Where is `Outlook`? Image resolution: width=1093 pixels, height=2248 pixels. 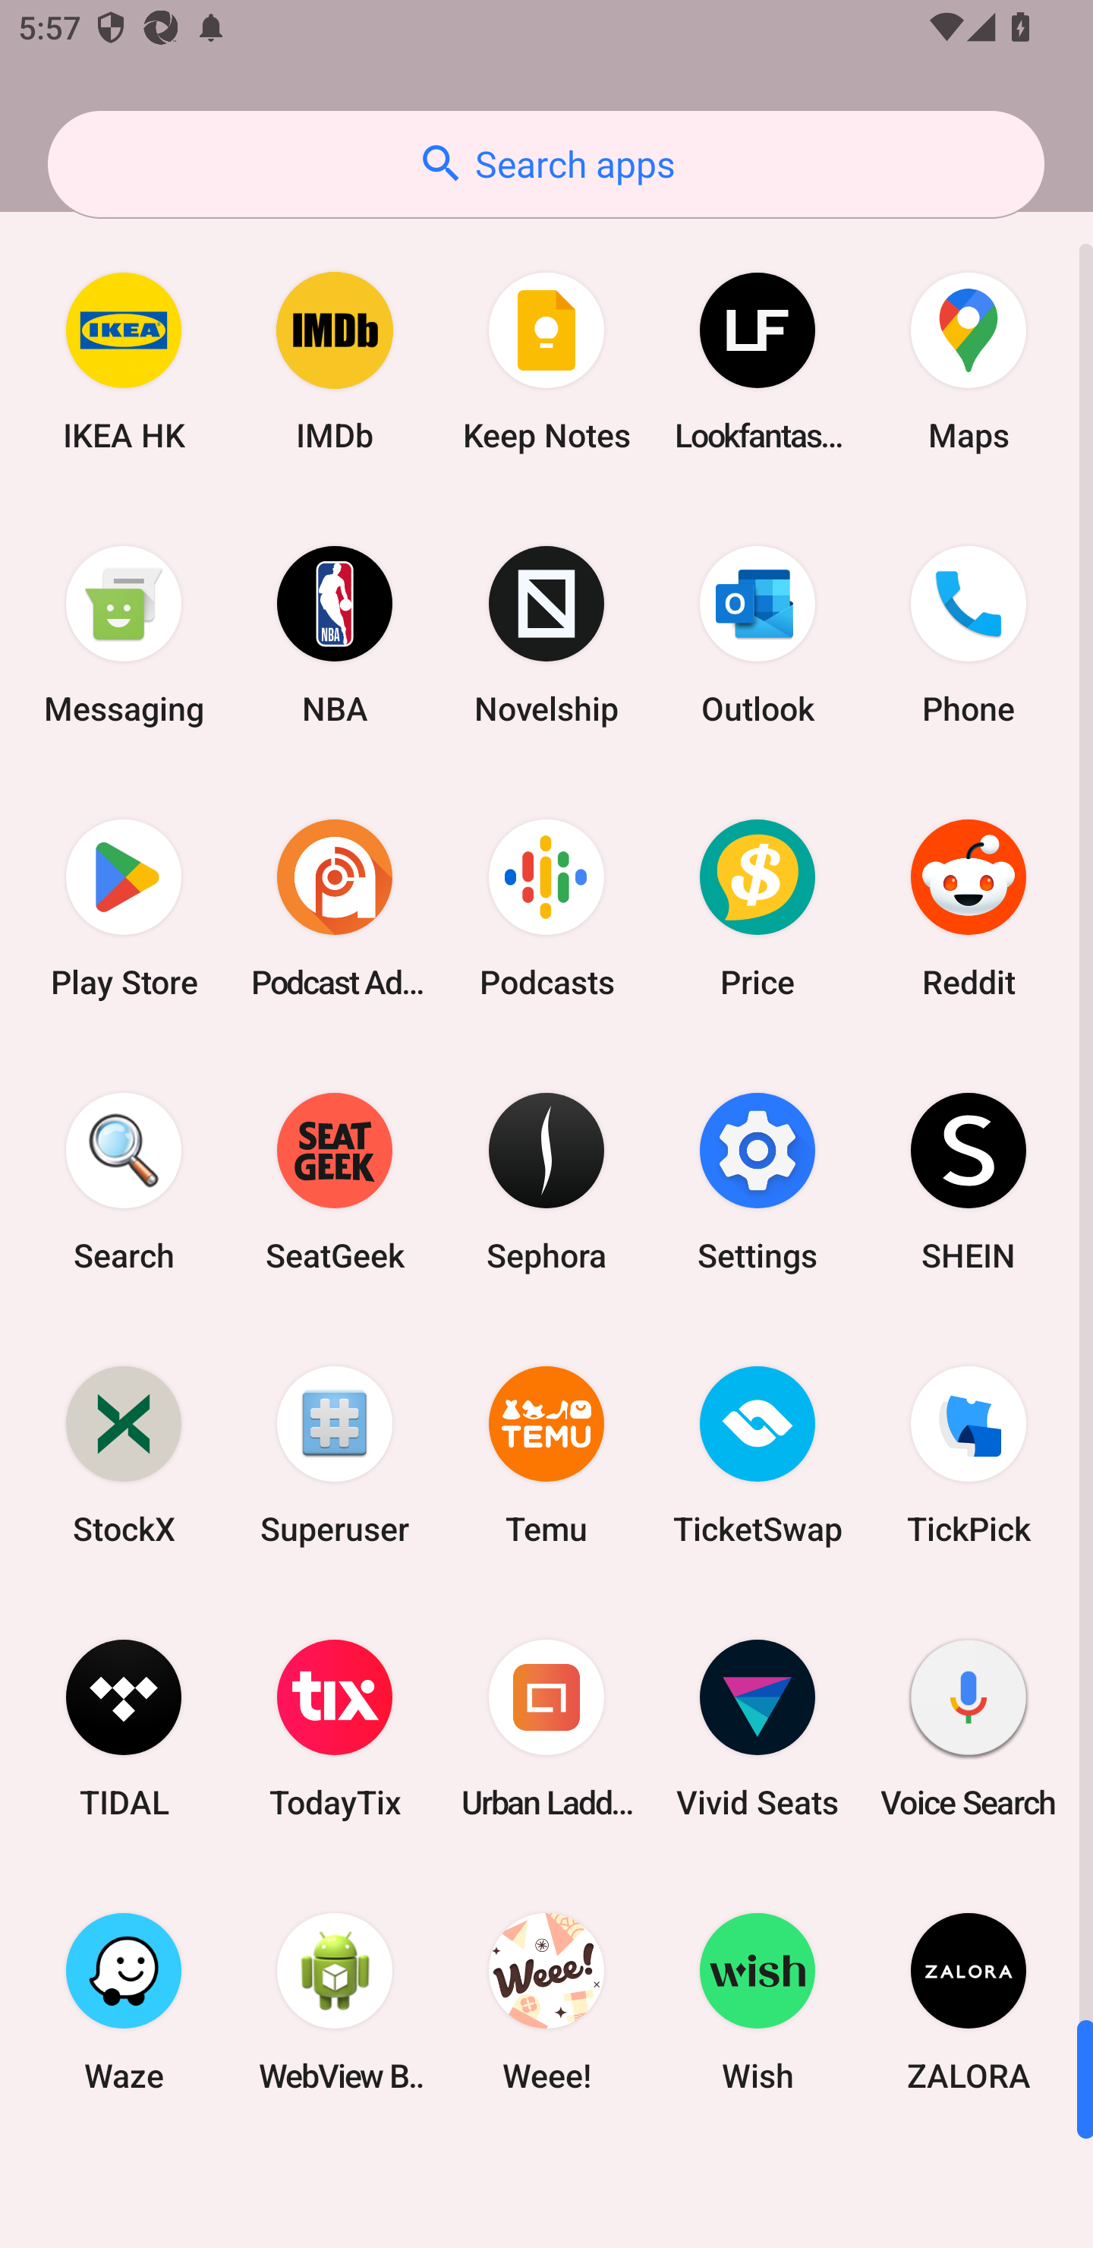
Outlook is located at coordinates (758, 635).